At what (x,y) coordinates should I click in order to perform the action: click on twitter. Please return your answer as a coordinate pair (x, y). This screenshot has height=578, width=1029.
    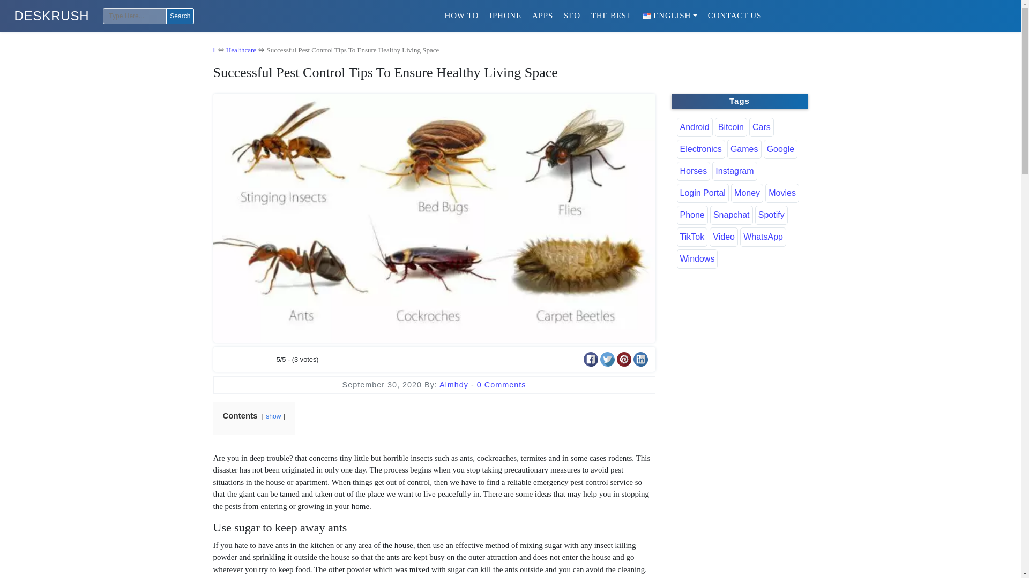
    Looking at the image, I should click on (607, 359).